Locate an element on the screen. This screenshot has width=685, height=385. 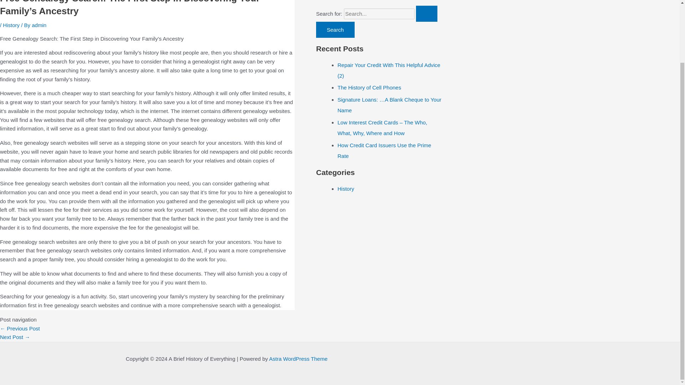
View all posts by admin is located at coordinates (39, 25).